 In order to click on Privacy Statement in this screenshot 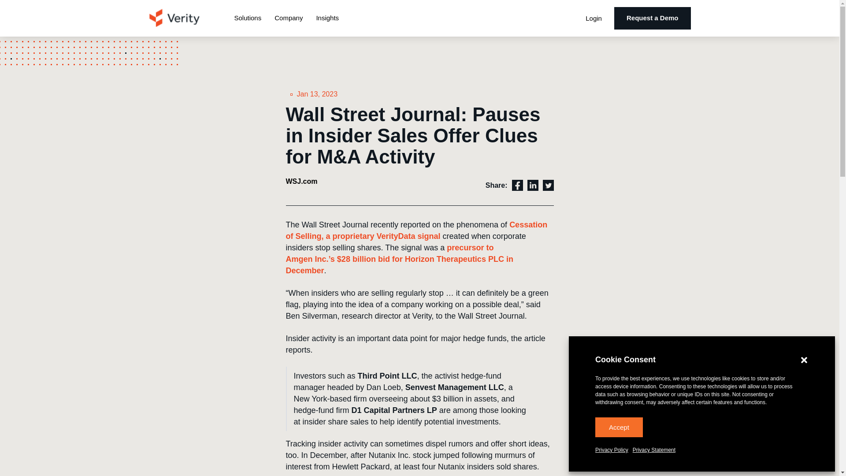, I will do `click(654, 450)`.